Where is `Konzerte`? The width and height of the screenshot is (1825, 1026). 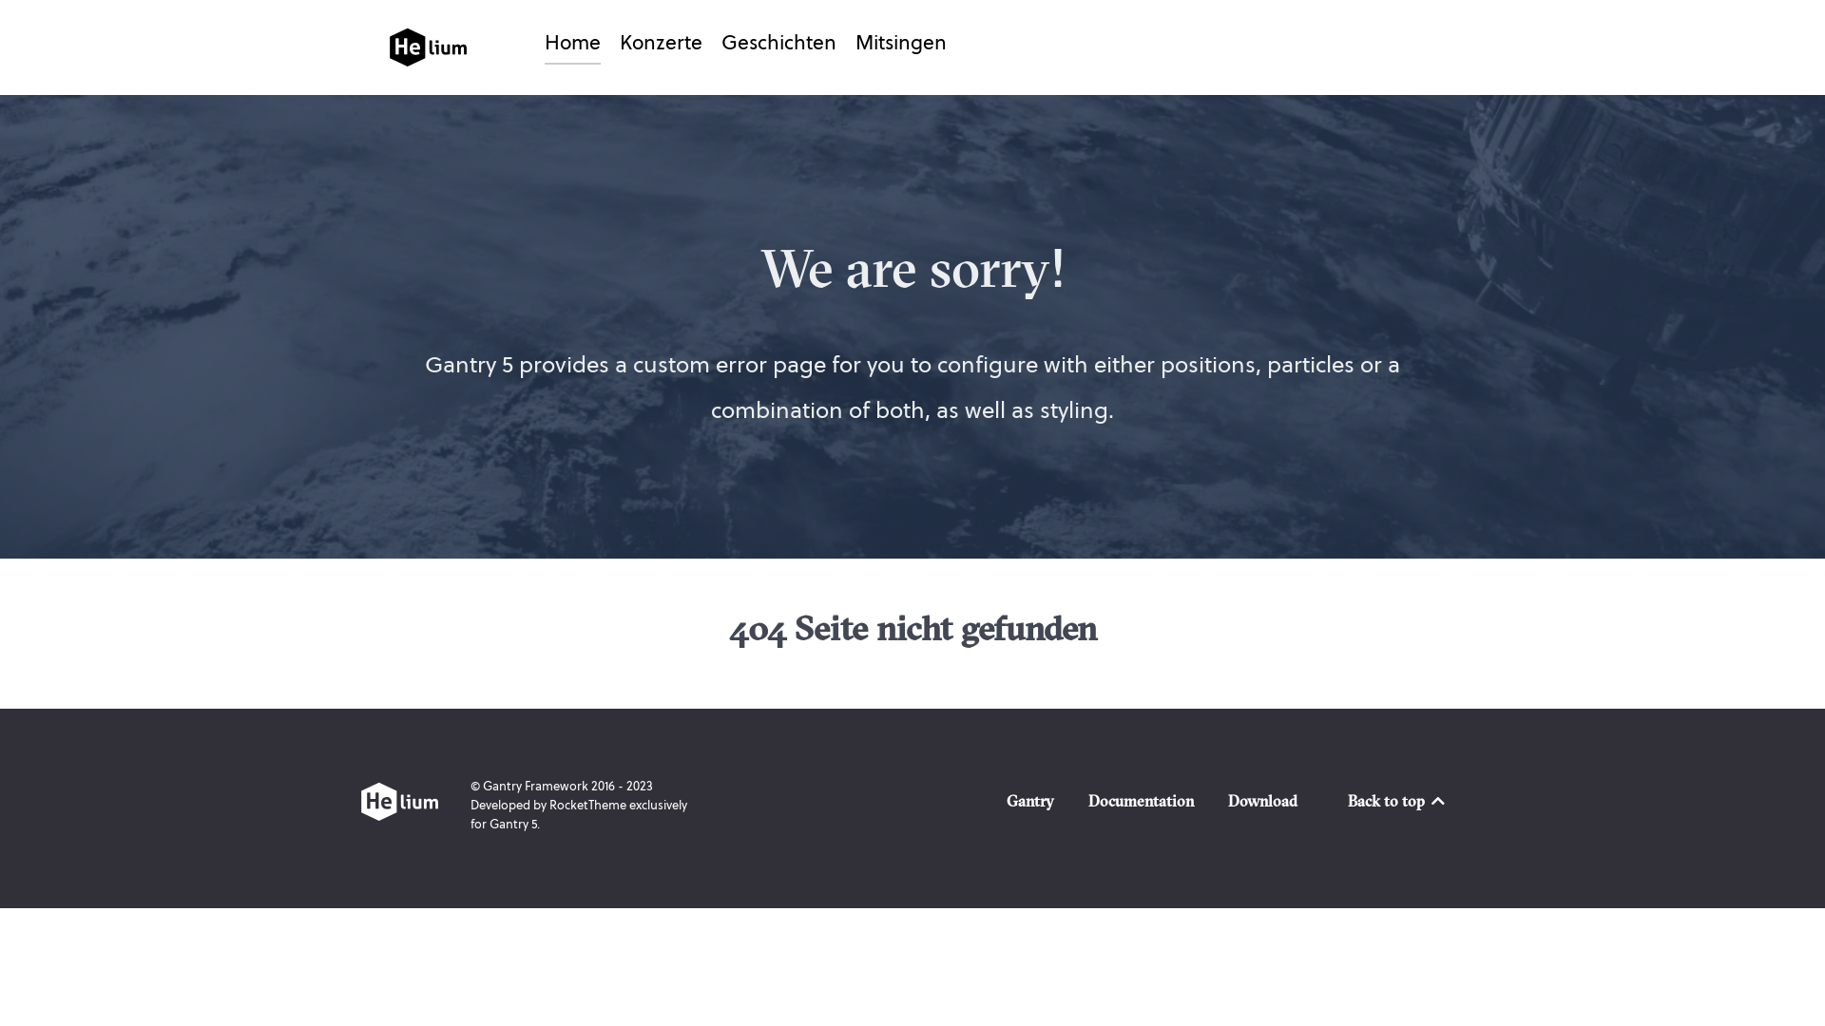
Konzerte is located at coordinates (662, 46).